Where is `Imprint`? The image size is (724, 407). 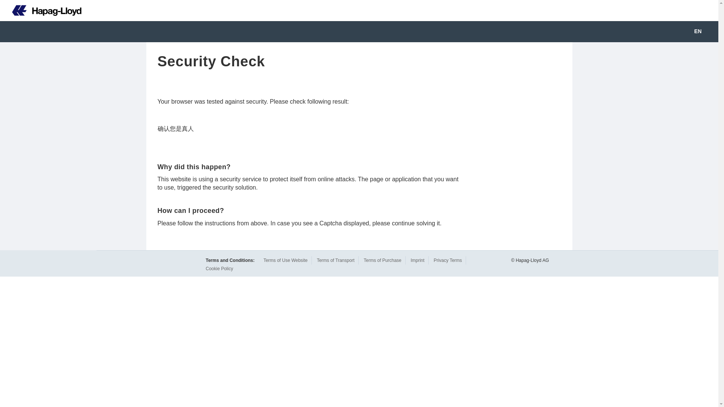
Imprint is located at coordinates (417, 260).